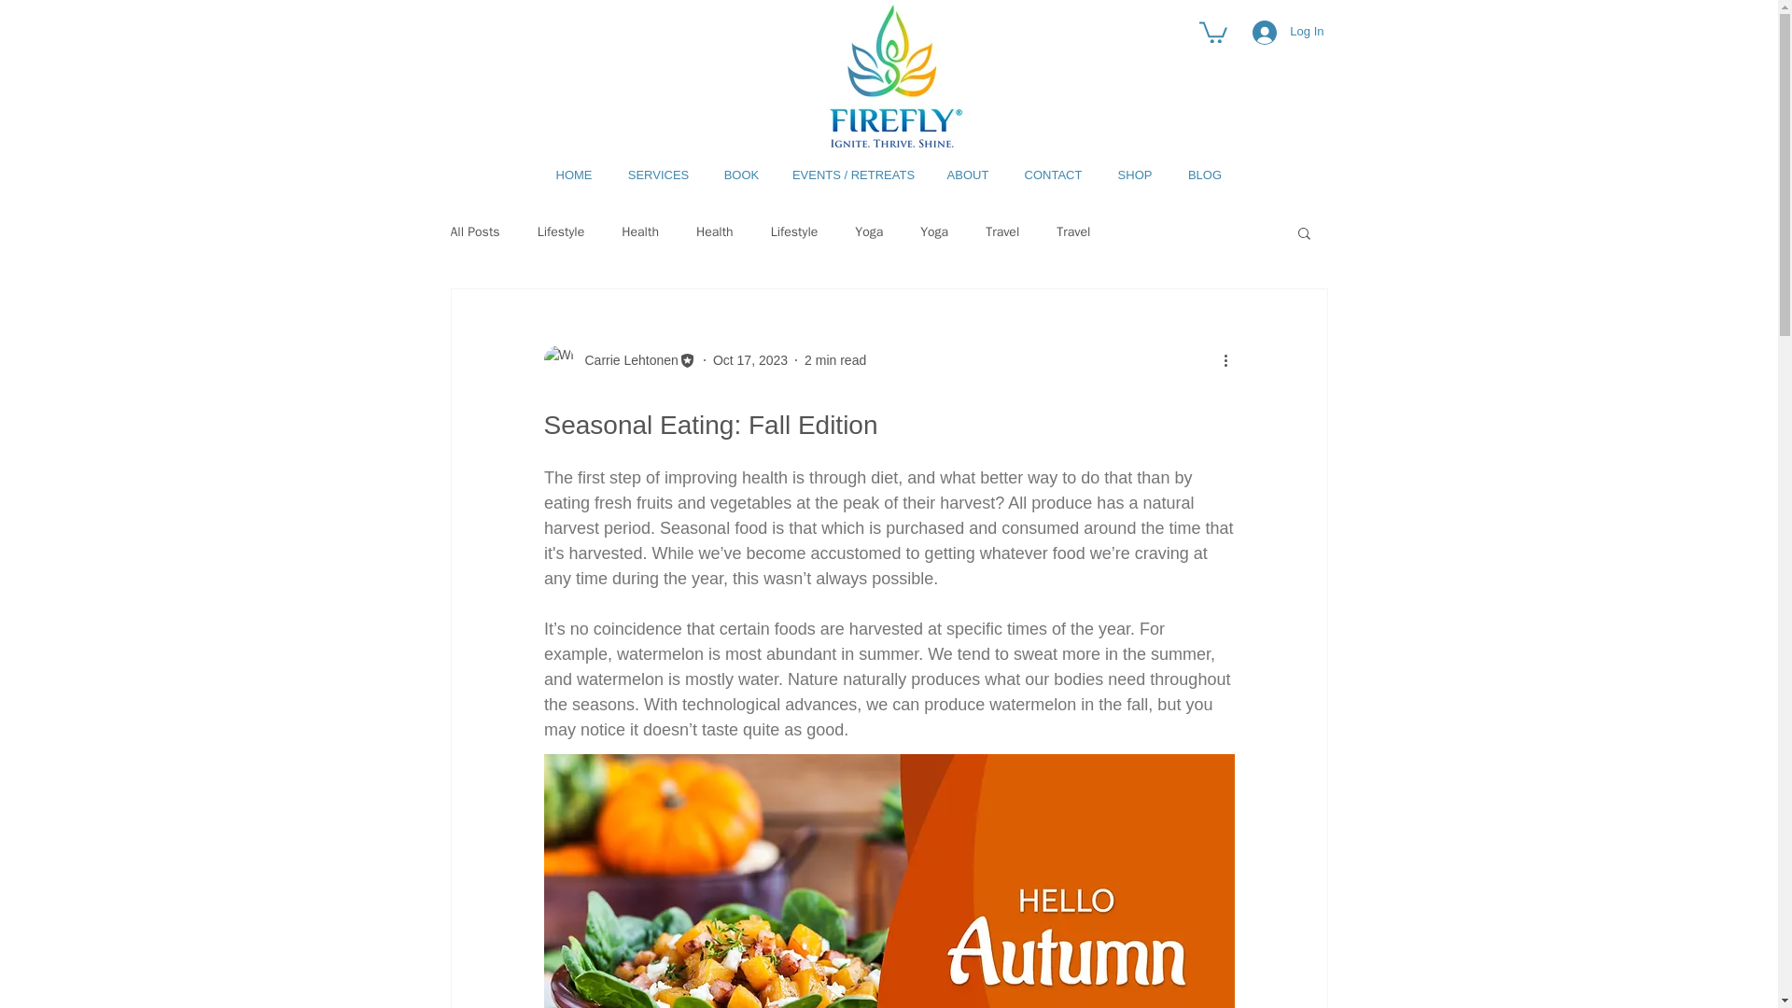 The height and width of the screenshot is (1008, 1792). Describe the element at coordinates (1002, 231) in the screenshot. I see `Travel` at that location.